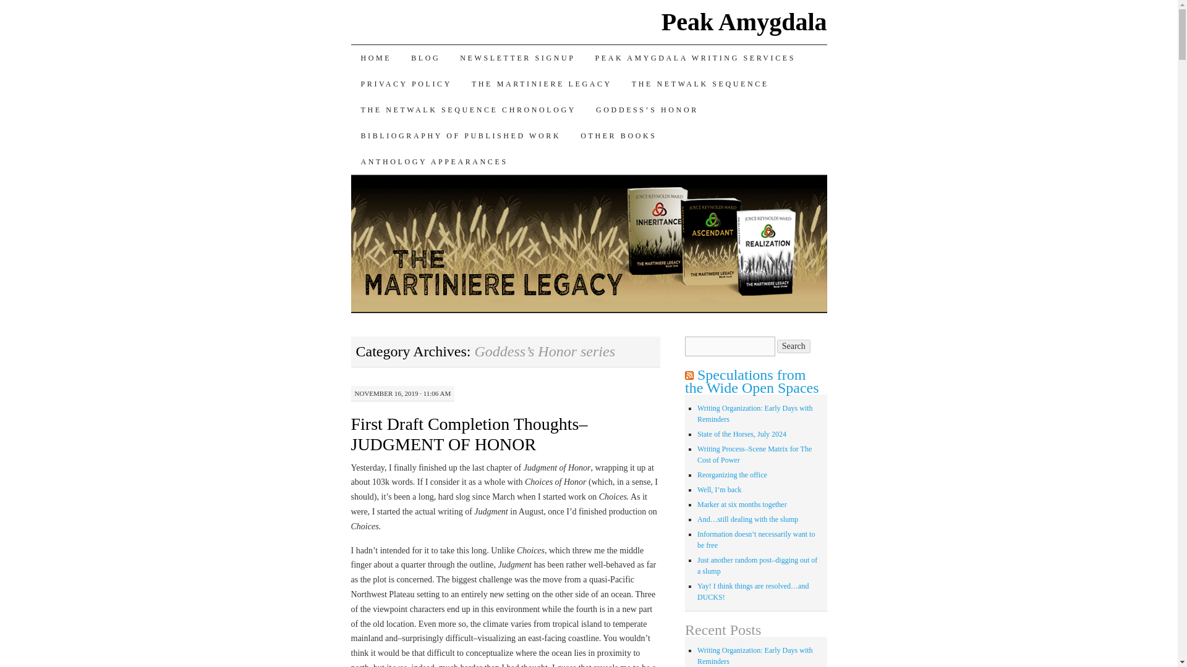  What do you see at coordinates (434, 161) in the screenshot?
I see `ANTHOLOGY APPEARANCES` at bounding box center [434, 161].